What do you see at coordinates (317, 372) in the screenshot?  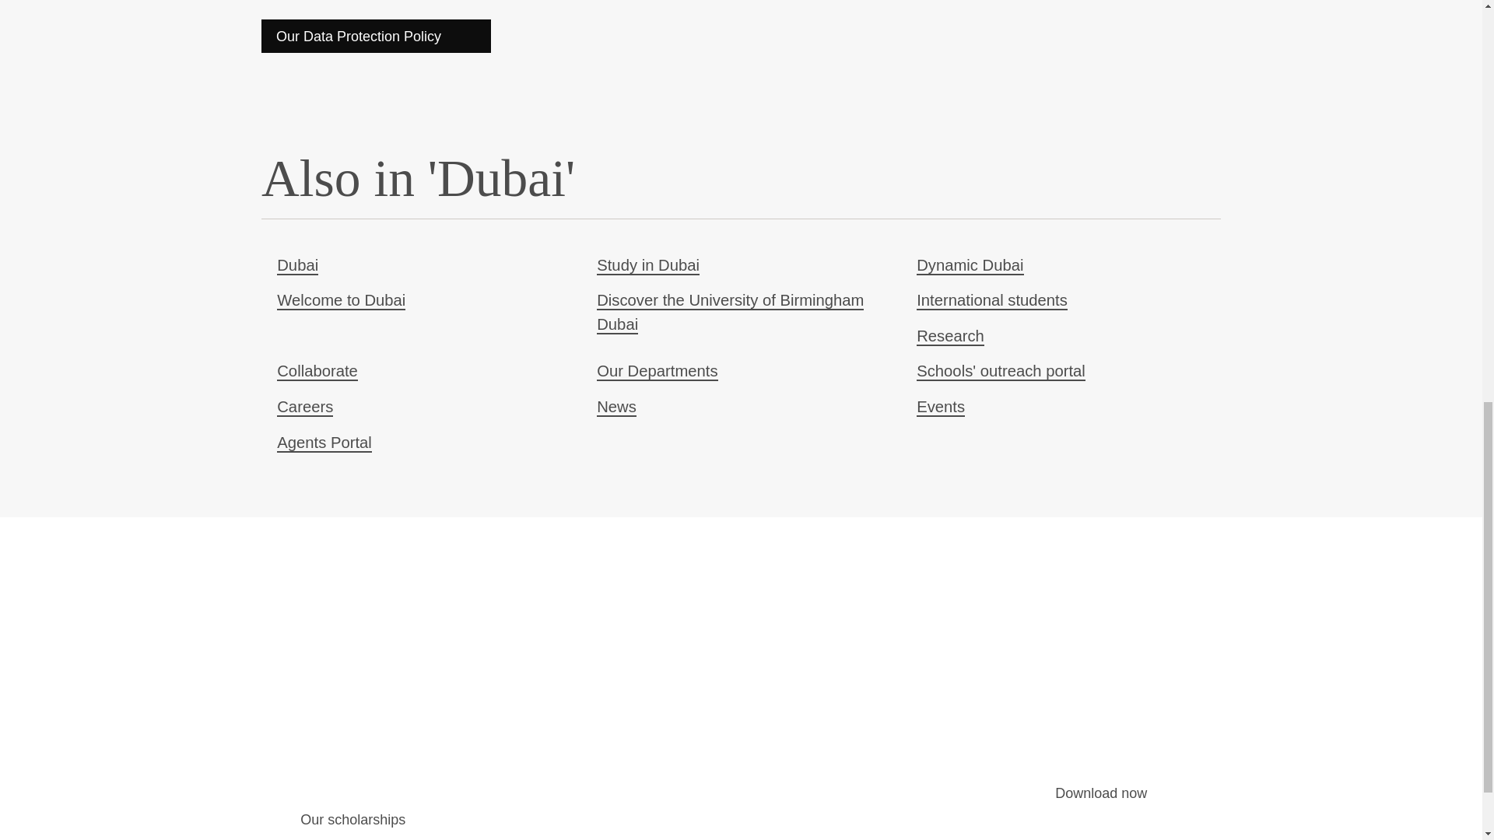 I see `Collaborate` at bounding box center [317, 372].